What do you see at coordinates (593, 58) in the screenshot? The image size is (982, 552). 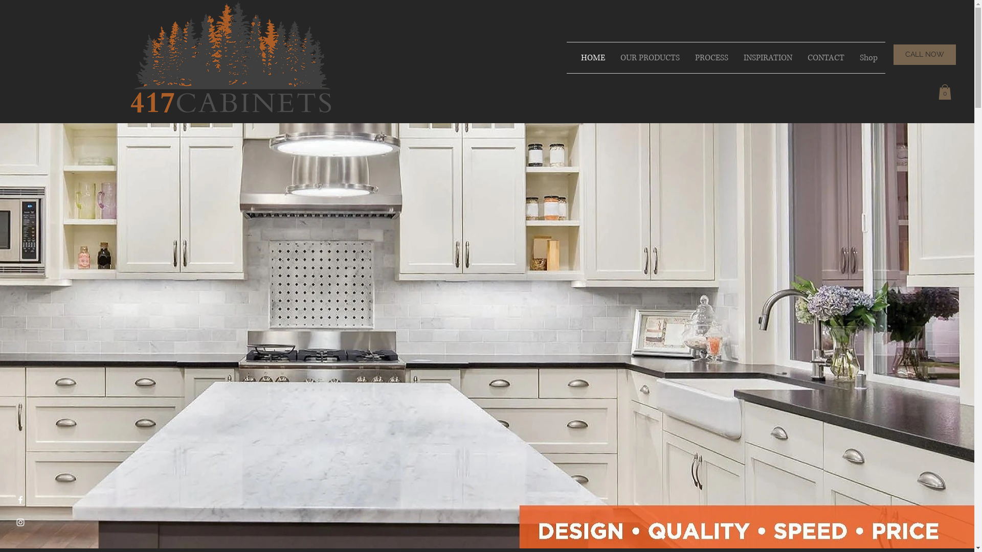 I see `HOME` at bounding box center [593, 58].